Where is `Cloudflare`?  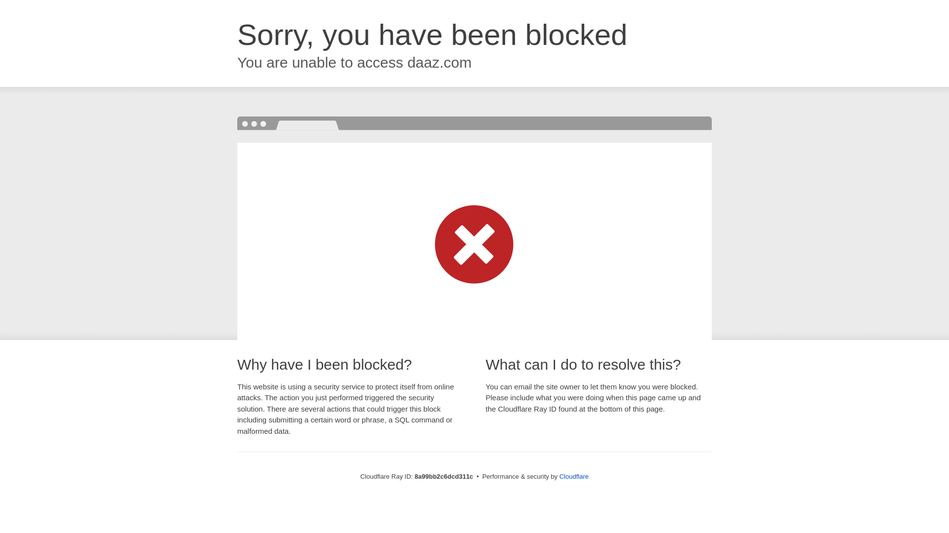
Cloudflare is located at coordinates (574, 476).